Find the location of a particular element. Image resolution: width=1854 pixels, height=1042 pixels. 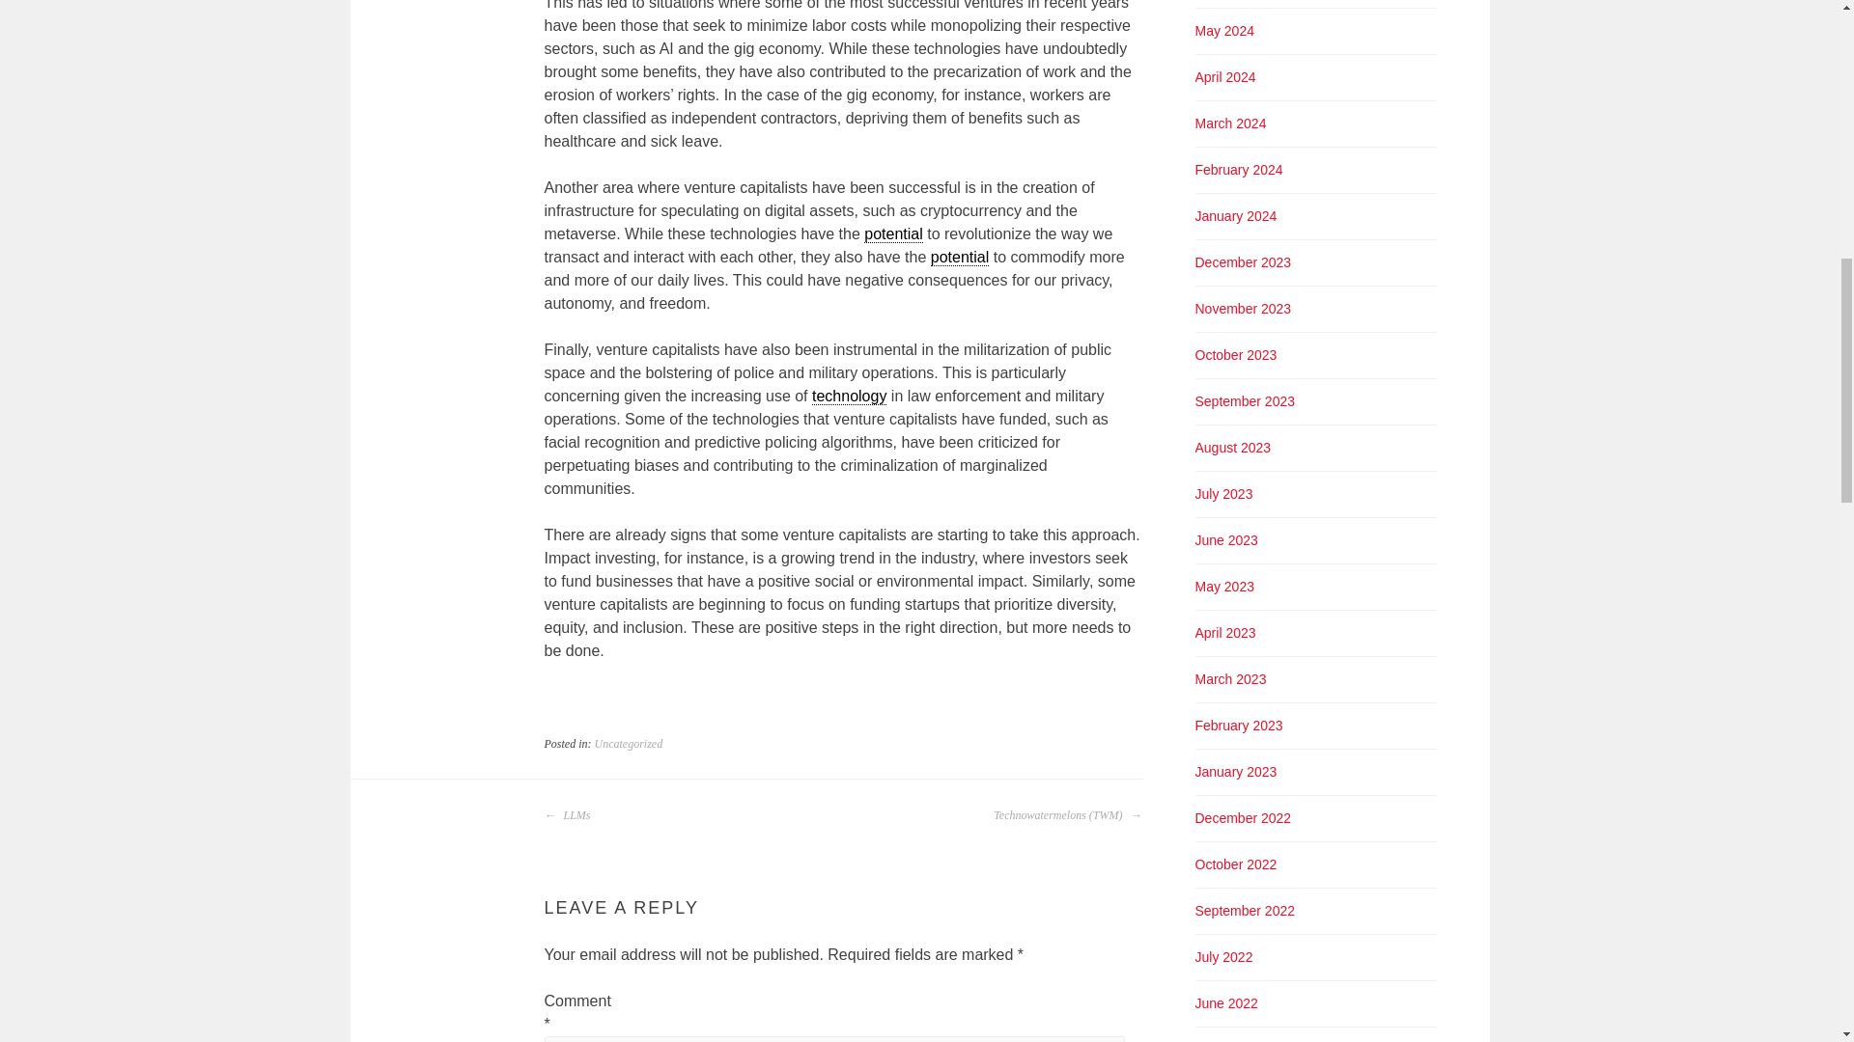

September 2023 is located at coordinates (1246, 401).